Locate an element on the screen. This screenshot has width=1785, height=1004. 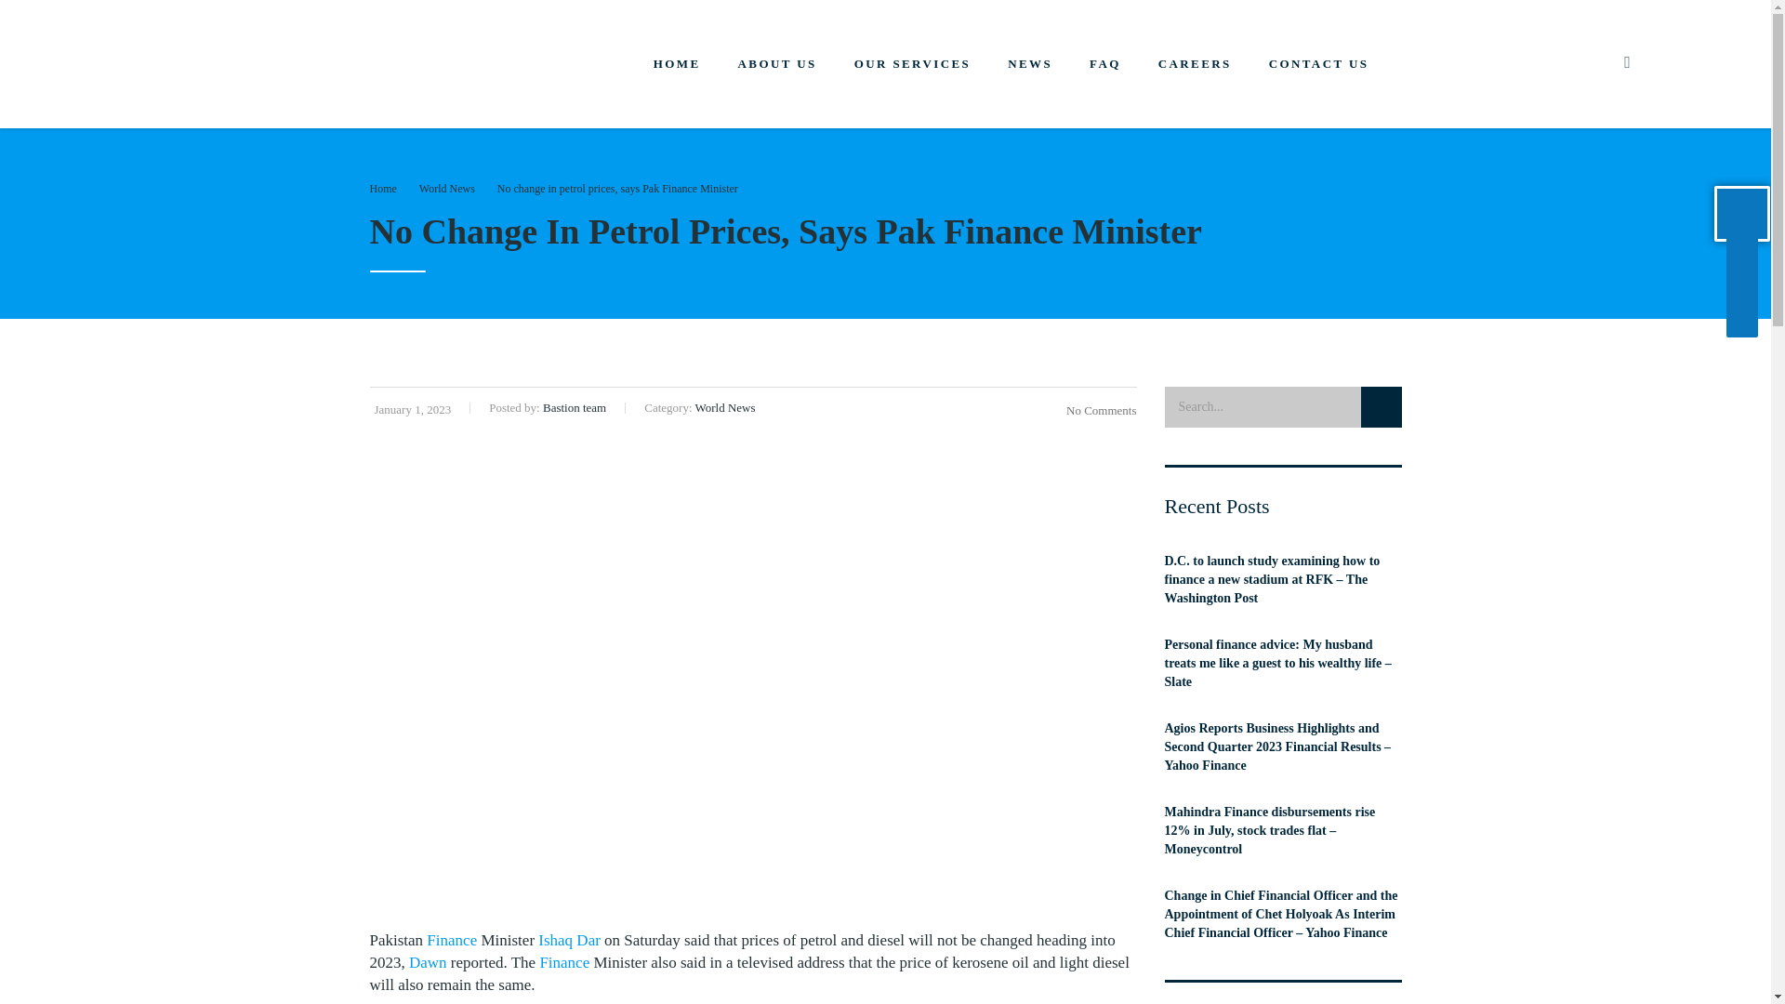
No Comments is located at coordinates (1097, 411).